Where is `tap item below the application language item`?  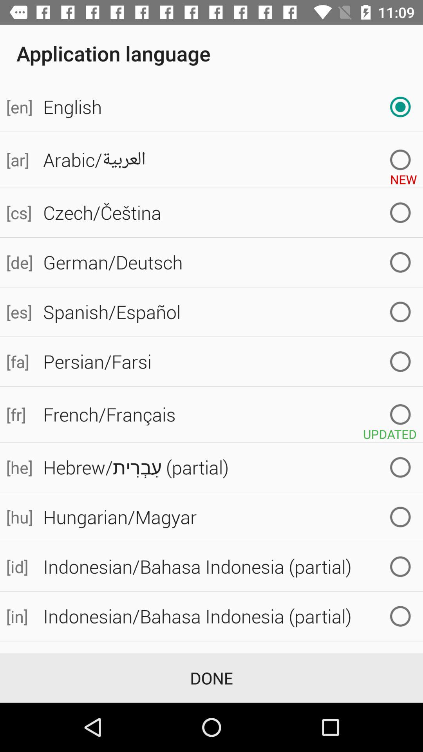
tap item below the application language item is located at coordinates (18, 107).